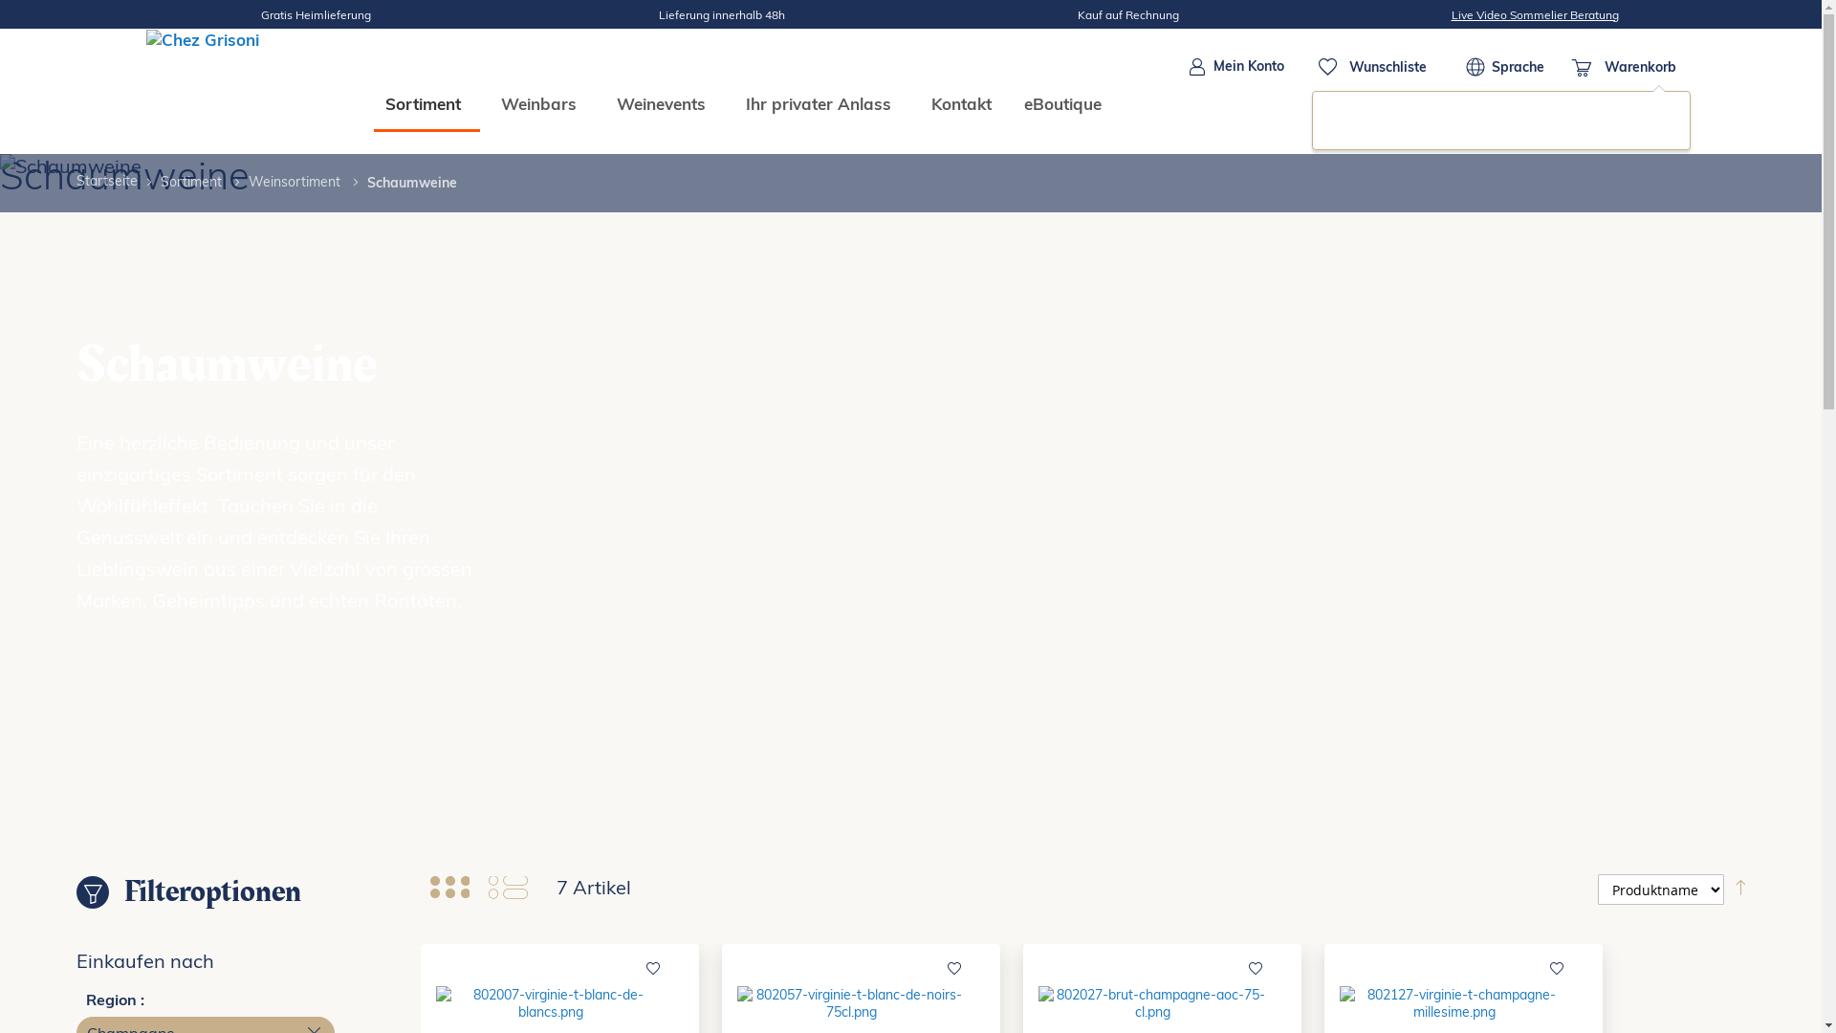  What do you see at coordinates (509, 888) in the screenshot?
I see `Liste` at bounding box center [509, 888].